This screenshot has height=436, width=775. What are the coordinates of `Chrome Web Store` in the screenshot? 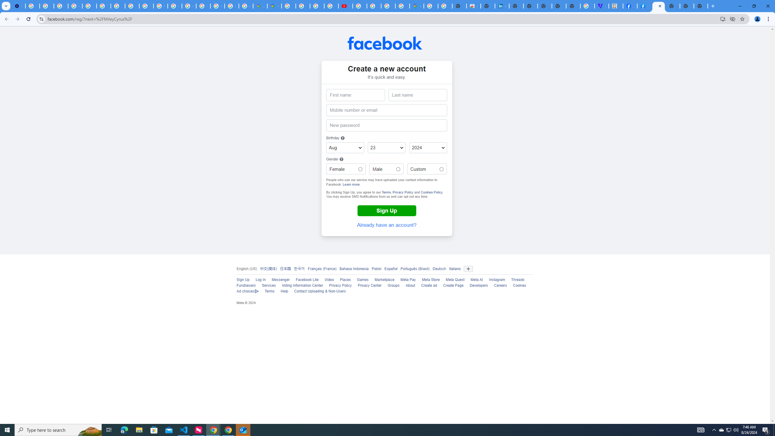 It's located at (473, 6).